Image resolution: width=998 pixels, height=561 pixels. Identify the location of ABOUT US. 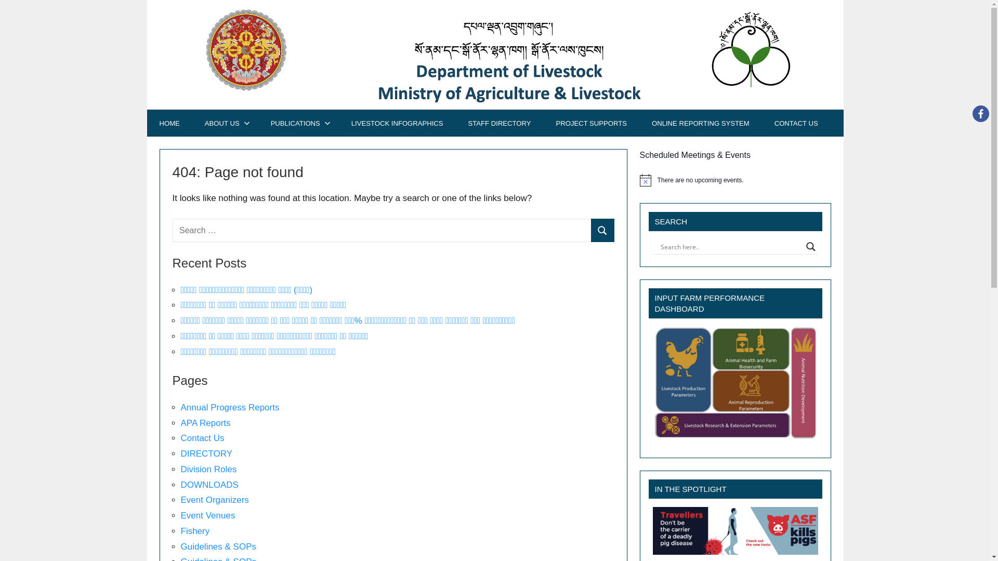
(226, 123).